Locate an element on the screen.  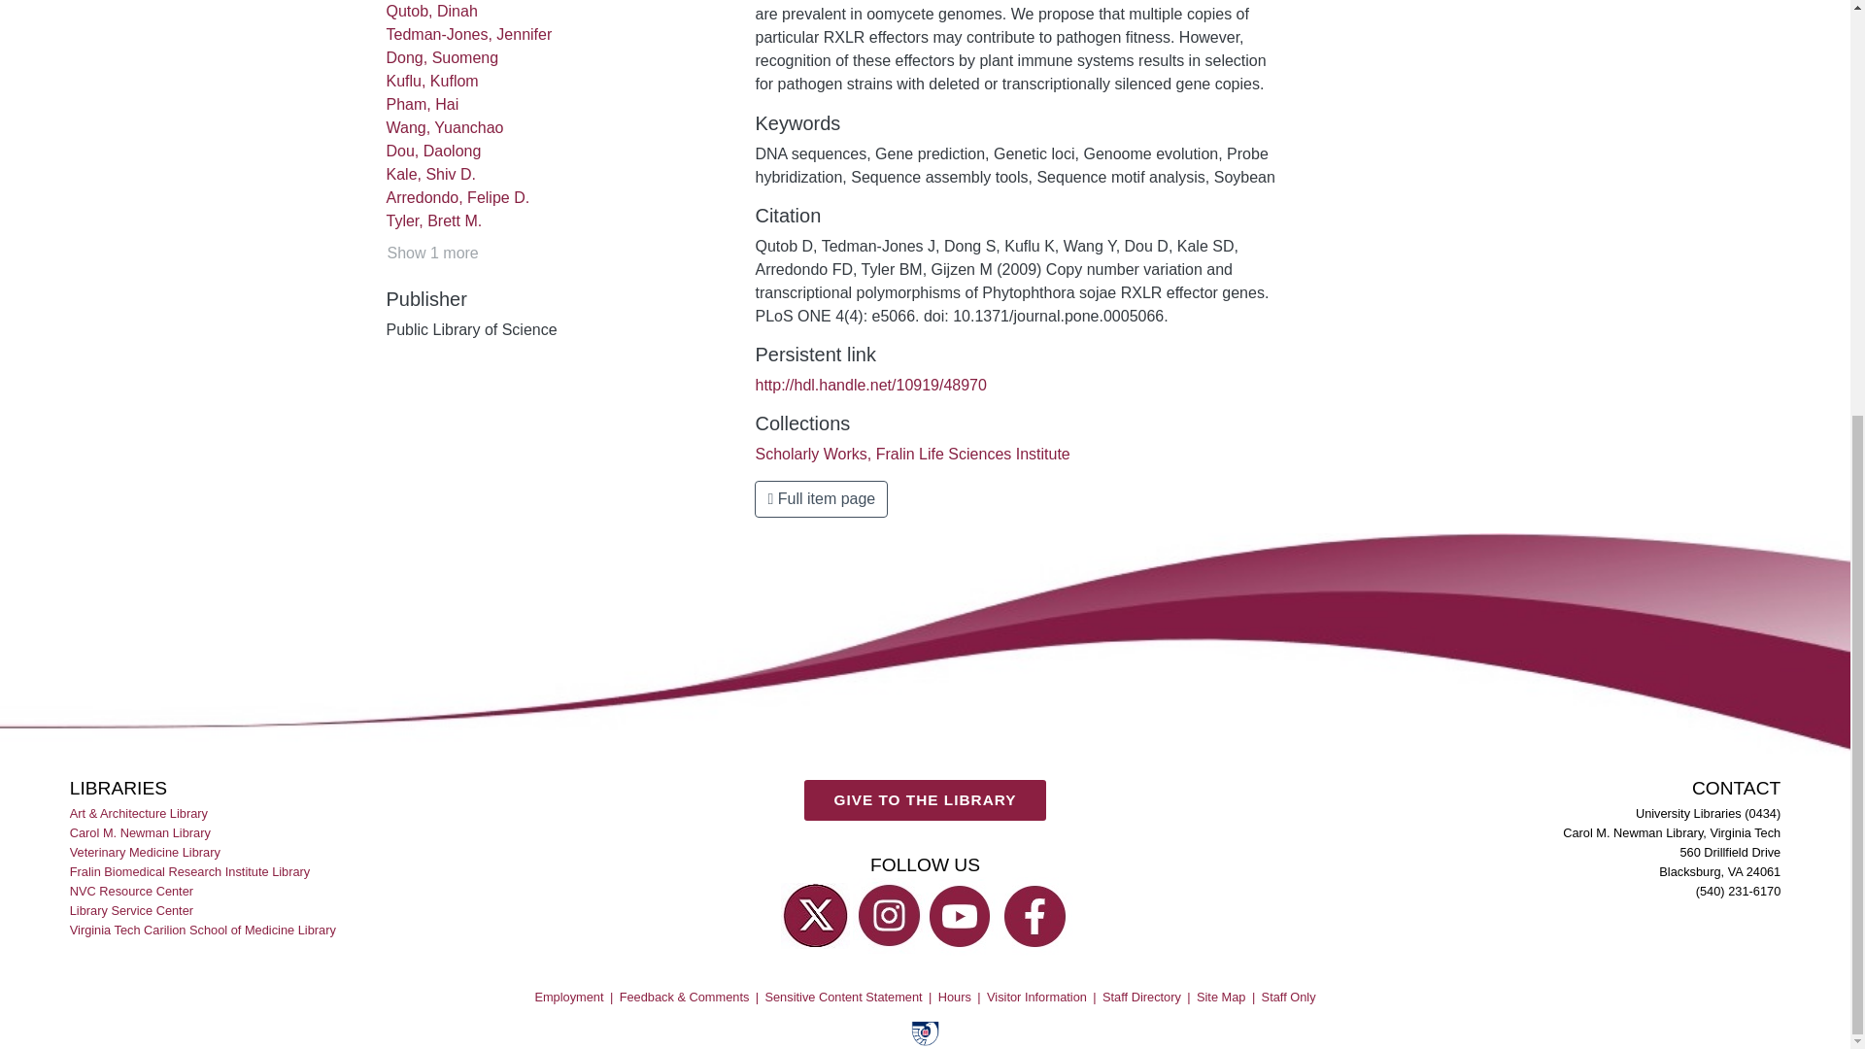
Show 1 more is located at coordinates (432, 254).